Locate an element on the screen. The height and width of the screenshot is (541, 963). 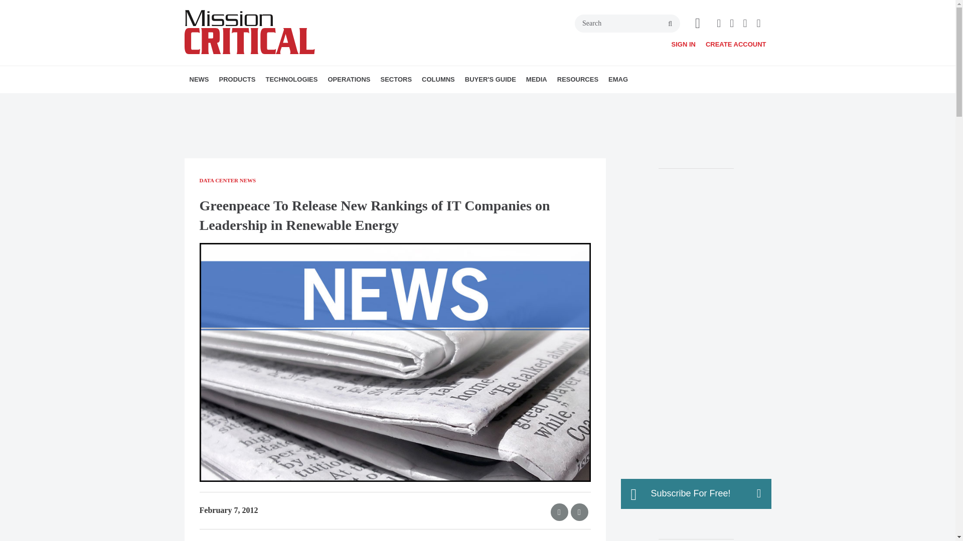
CABLING is located at coordinates (348, 101).